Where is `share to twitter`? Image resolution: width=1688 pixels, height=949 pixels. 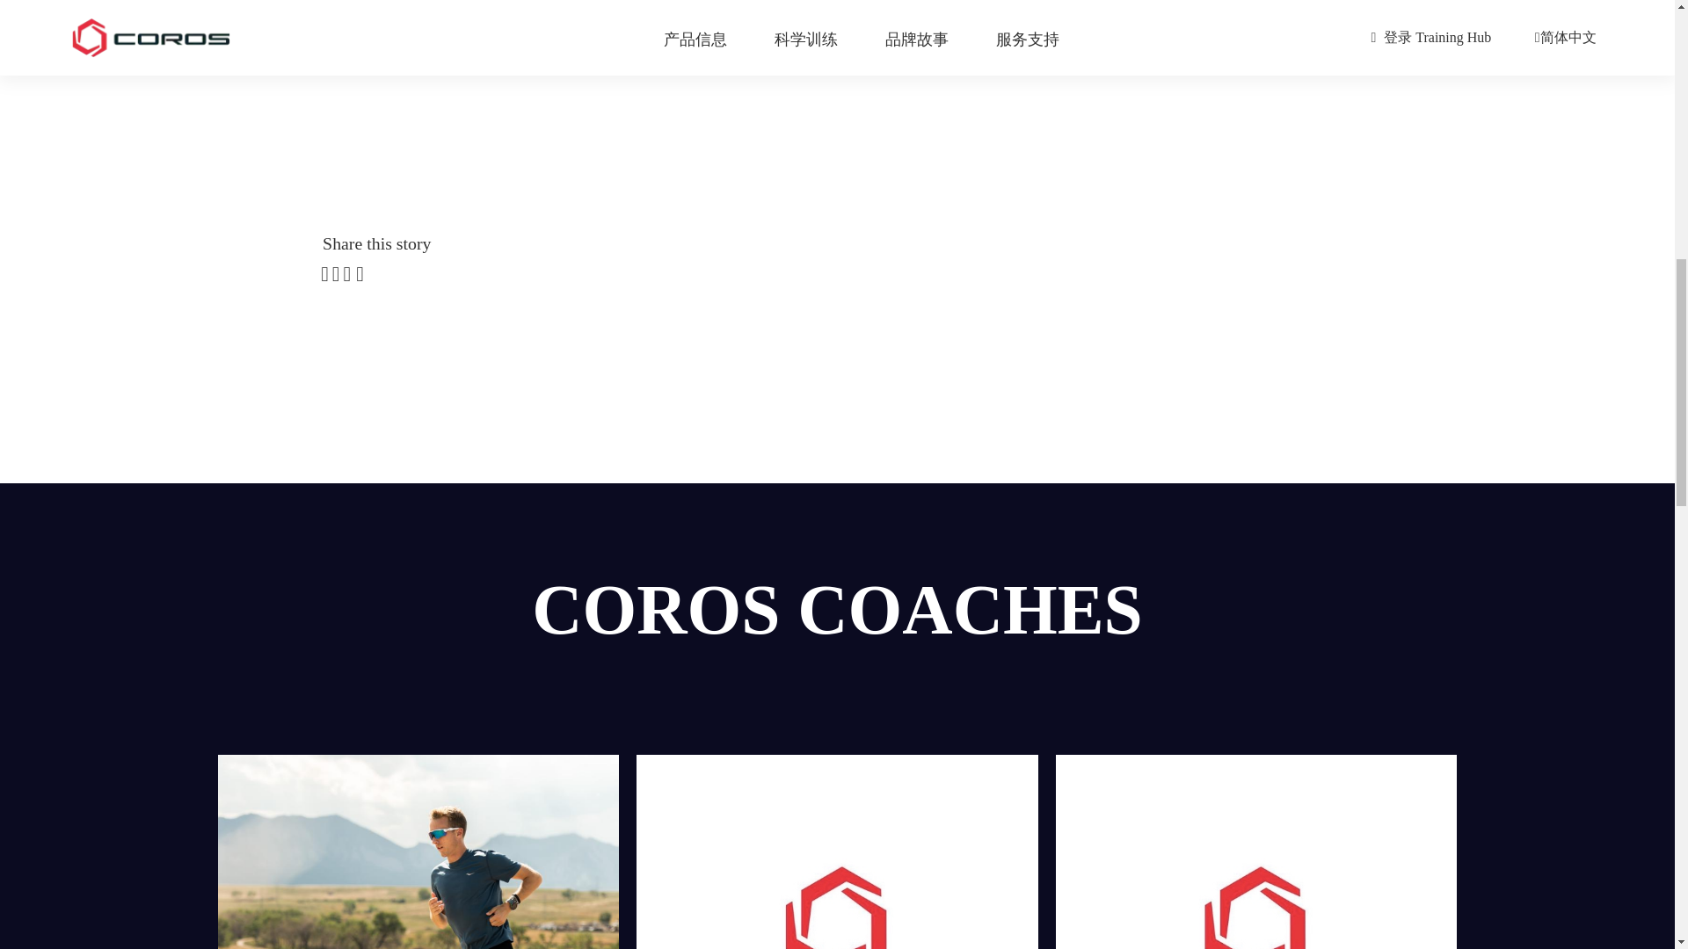
share to twitter is located at coordinates (336, 275).